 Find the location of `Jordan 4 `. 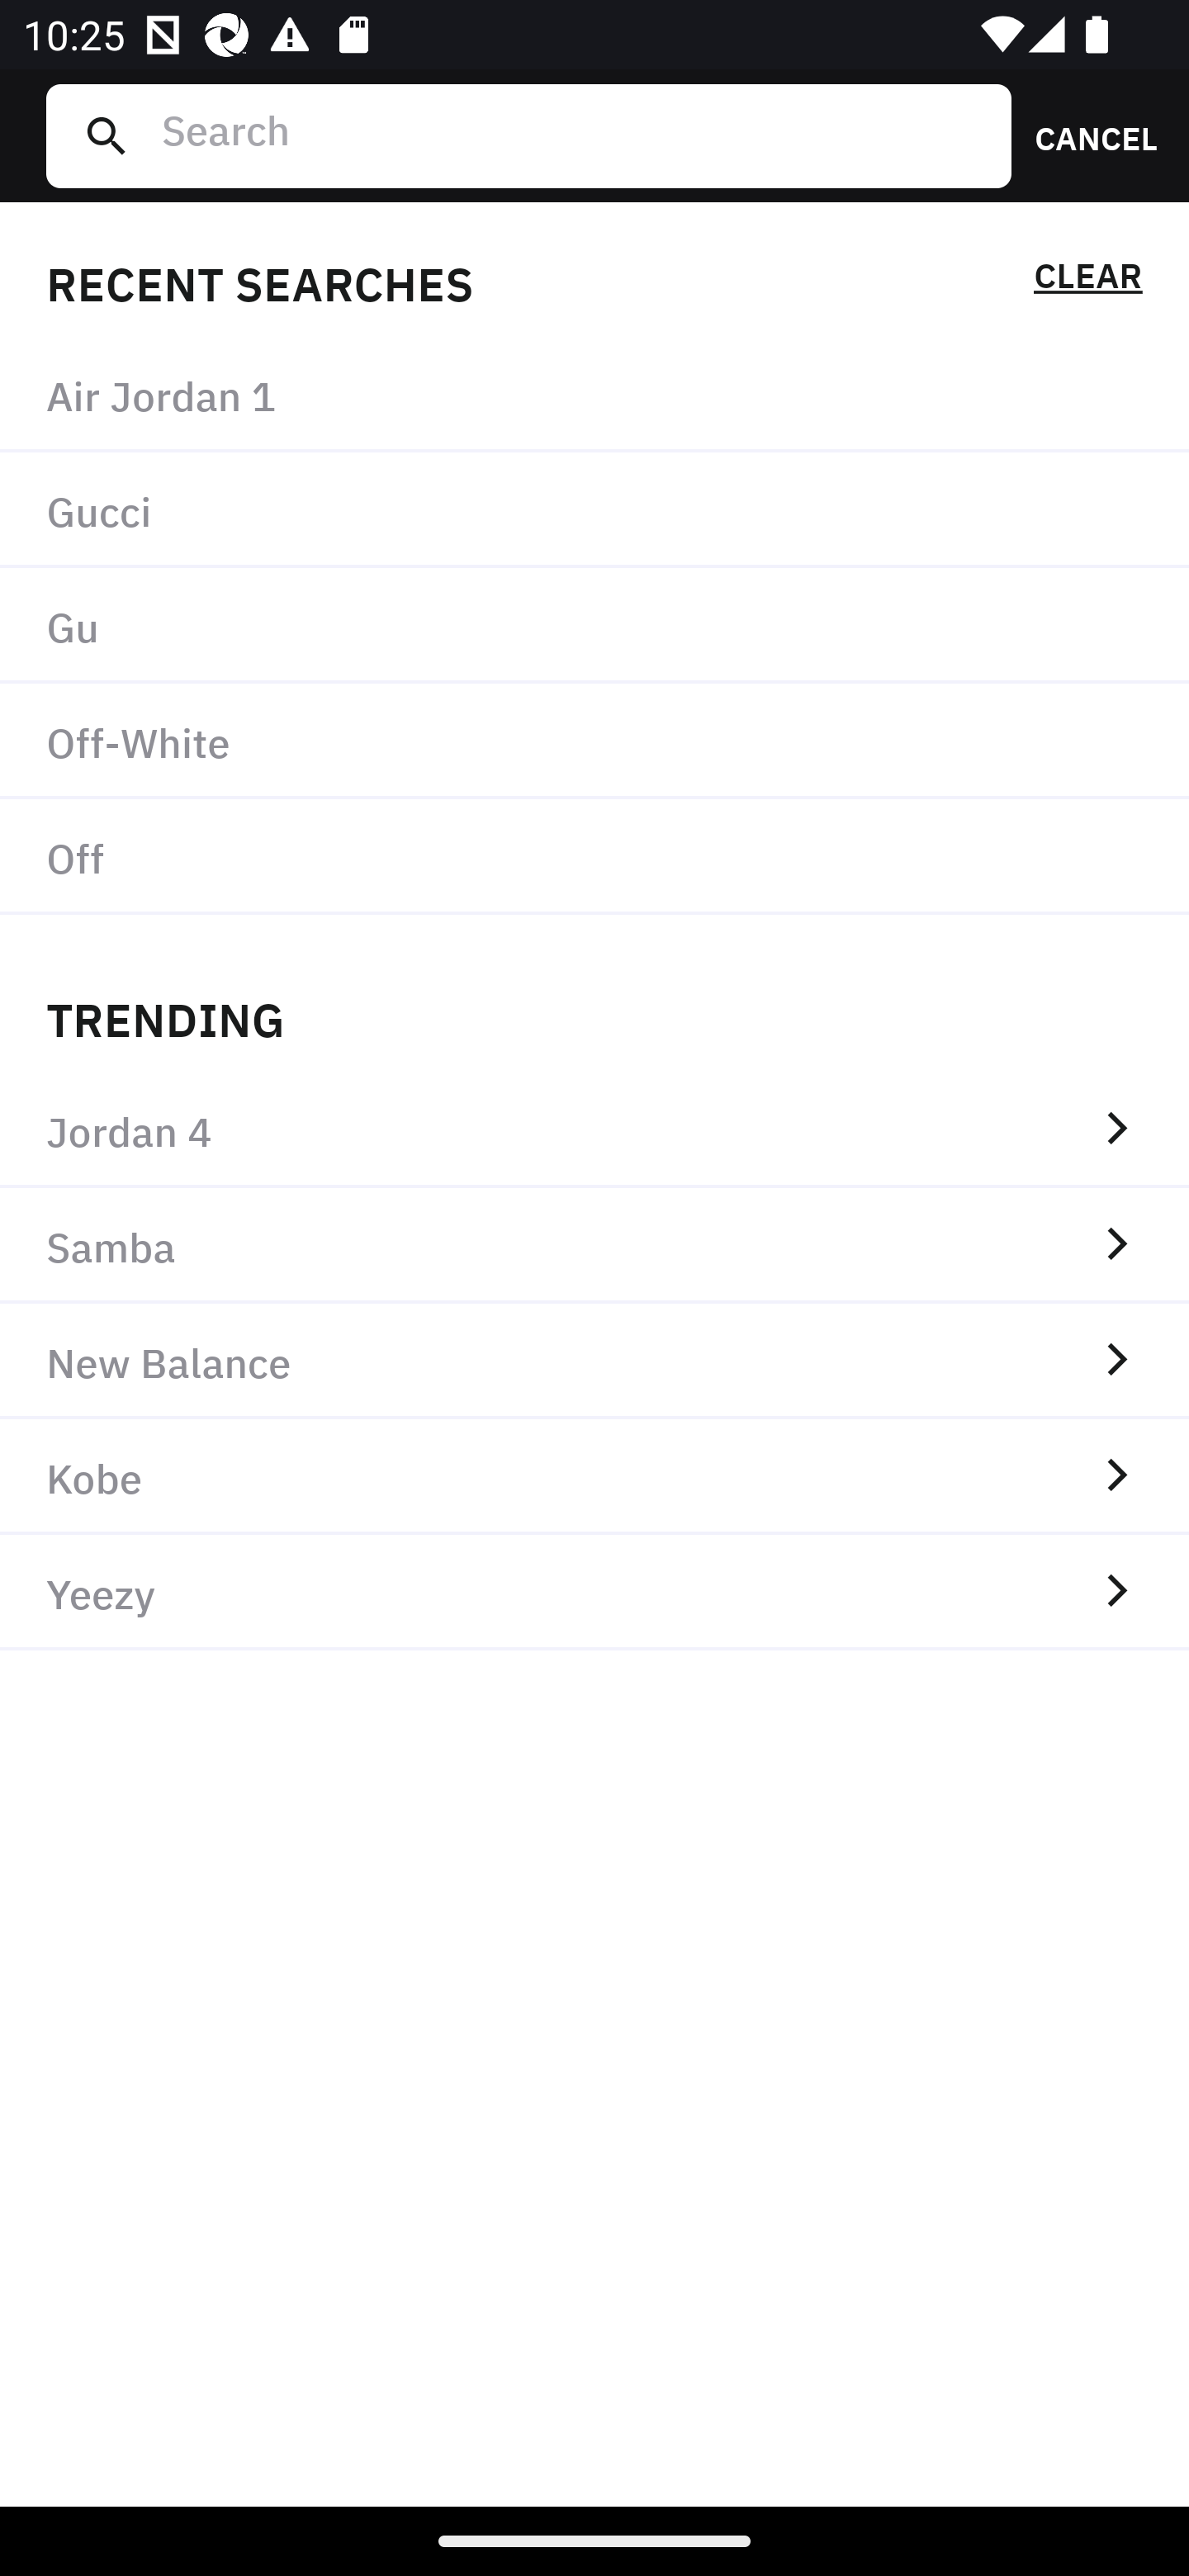

Jordan 4  is located at coordinates (594, 1129).